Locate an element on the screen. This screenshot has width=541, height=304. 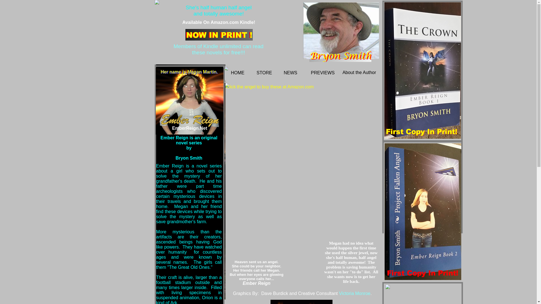
About the Author is located at coordinates (359, 72).